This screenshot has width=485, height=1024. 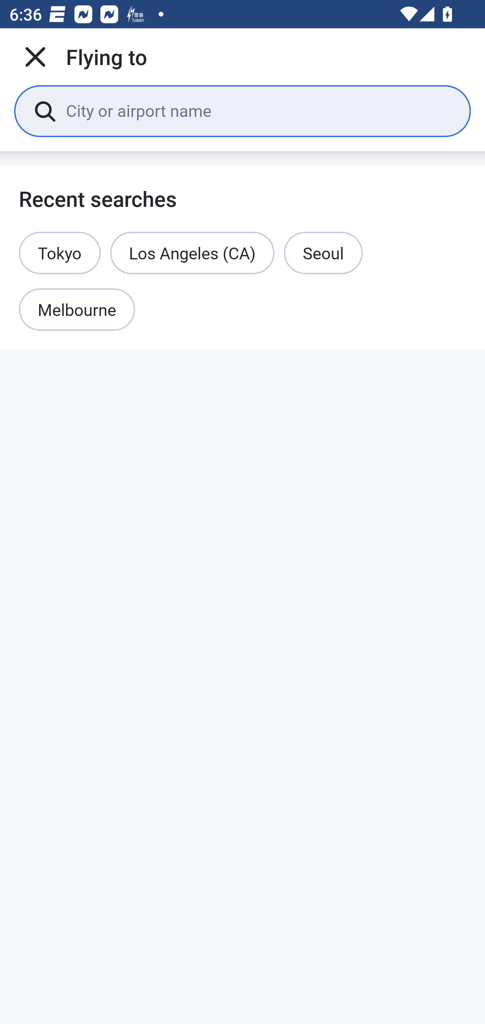 I want to click on City or airport name, so click(x=259, y=110).